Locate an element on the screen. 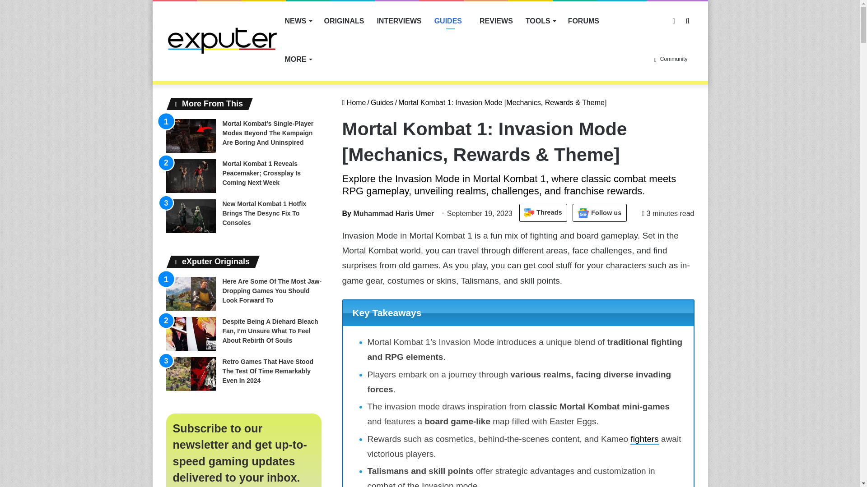 This screenshot has height=487, width=867. INTERVIEWS is located at coordinates (398, 21).